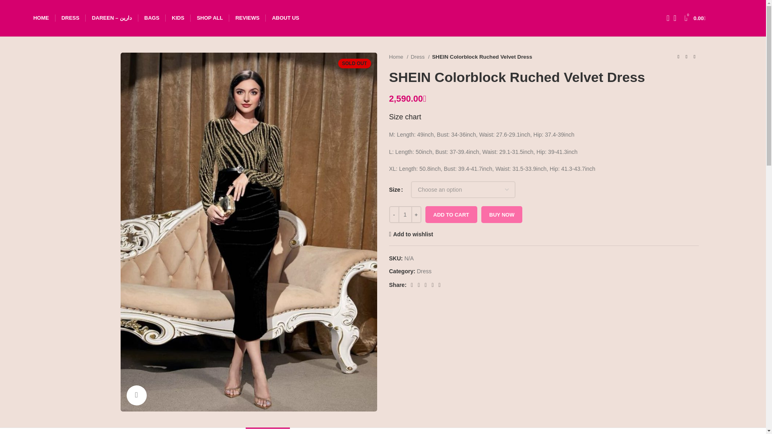  Describe the element at coordinates (424, 271) in the screenshot. I see `Dress` at that location.